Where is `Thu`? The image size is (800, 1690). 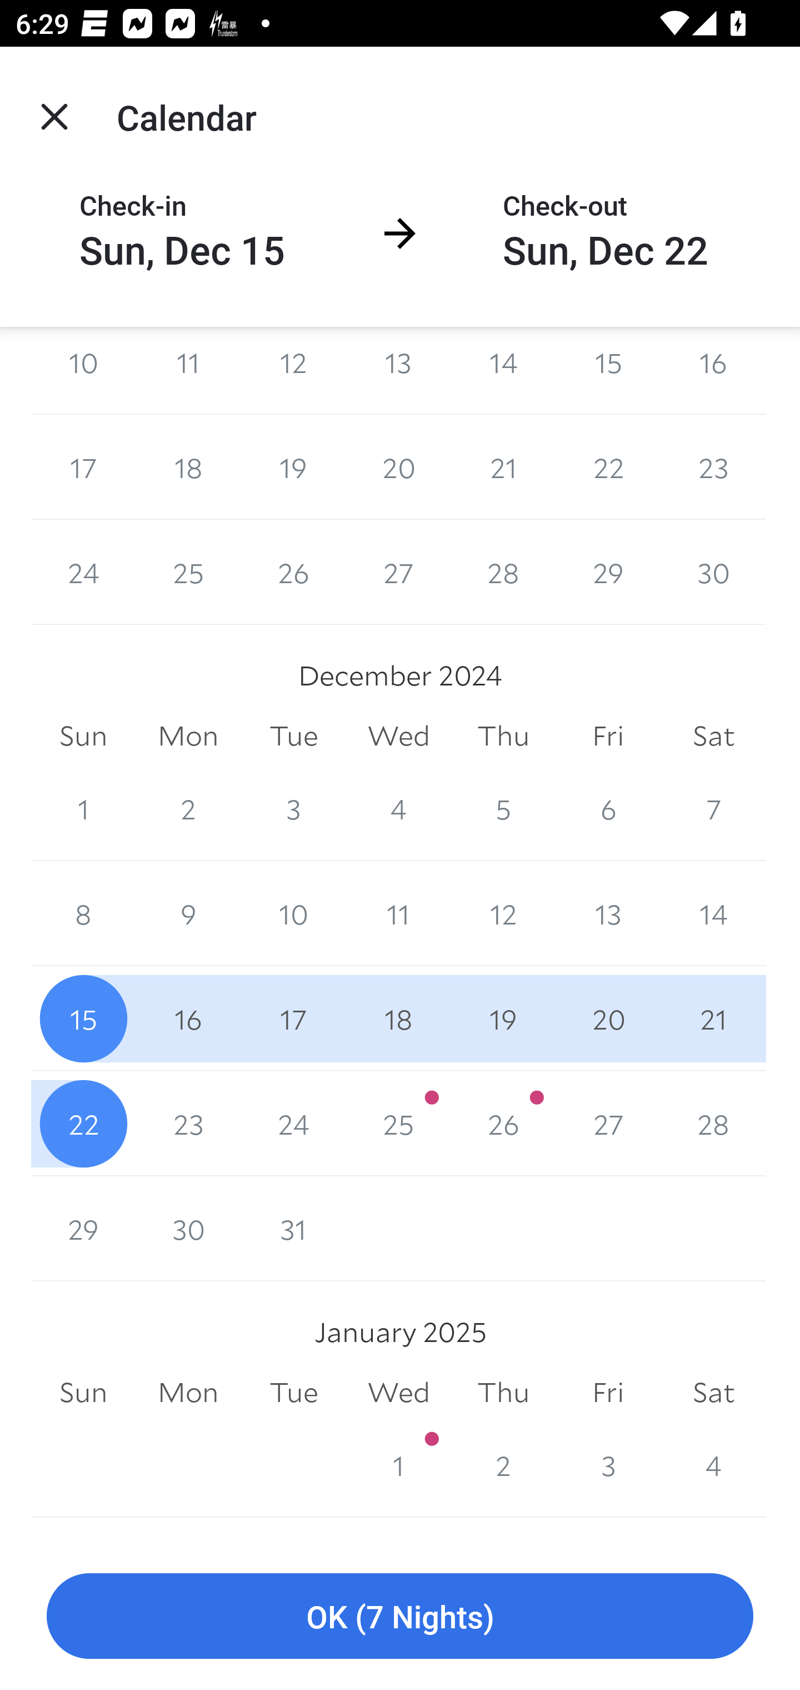 Thu is located at coordinates (503, 735).